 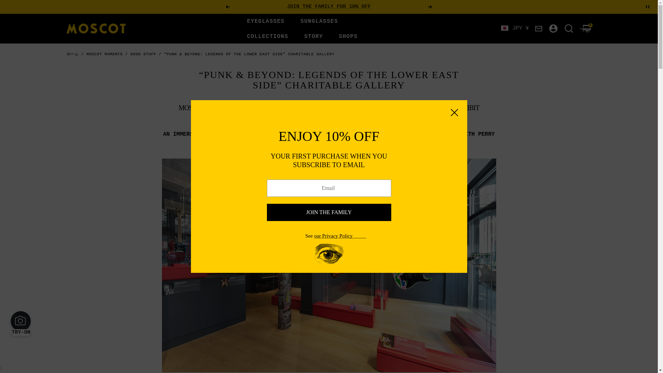 What do you see at coordinates (267, 36) in the screenshot?
I see `COLLECTIONS` at bounding box center [267, 36].